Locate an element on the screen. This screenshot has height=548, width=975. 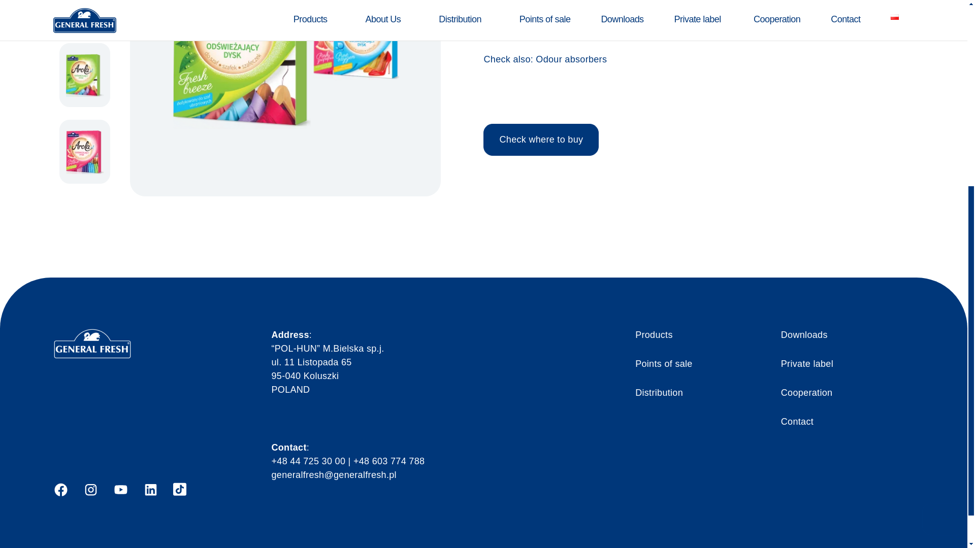
Youtube is located at coordinates (121, 489).